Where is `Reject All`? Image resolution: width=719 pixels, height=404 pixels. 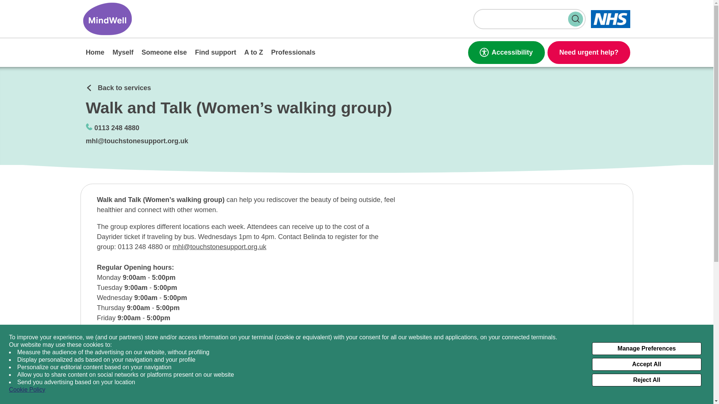 Reject All is located at coordinates (646, 380).